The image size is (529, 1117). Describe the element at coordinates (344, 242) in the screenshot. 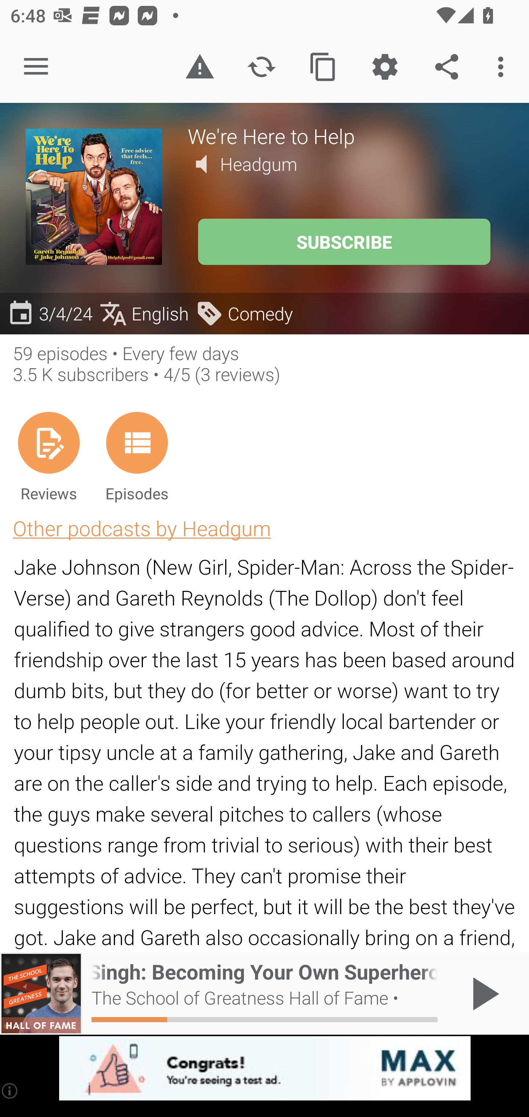

I see `SUBSCRIBE` at that location.